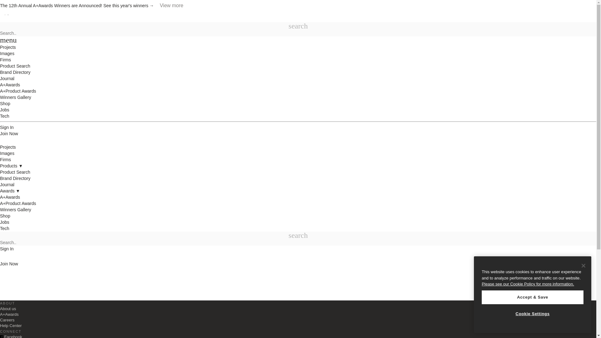  I want to click on Brand Directory, so click(15, 178).